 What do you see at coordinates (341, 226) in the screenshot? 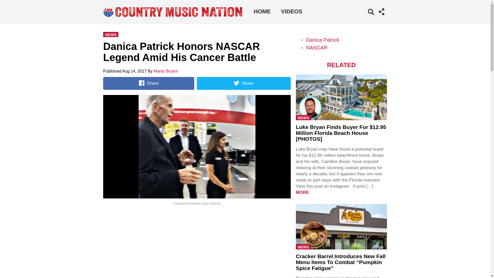
I see `cracker barrel apples` at bounding box center [341, 226].